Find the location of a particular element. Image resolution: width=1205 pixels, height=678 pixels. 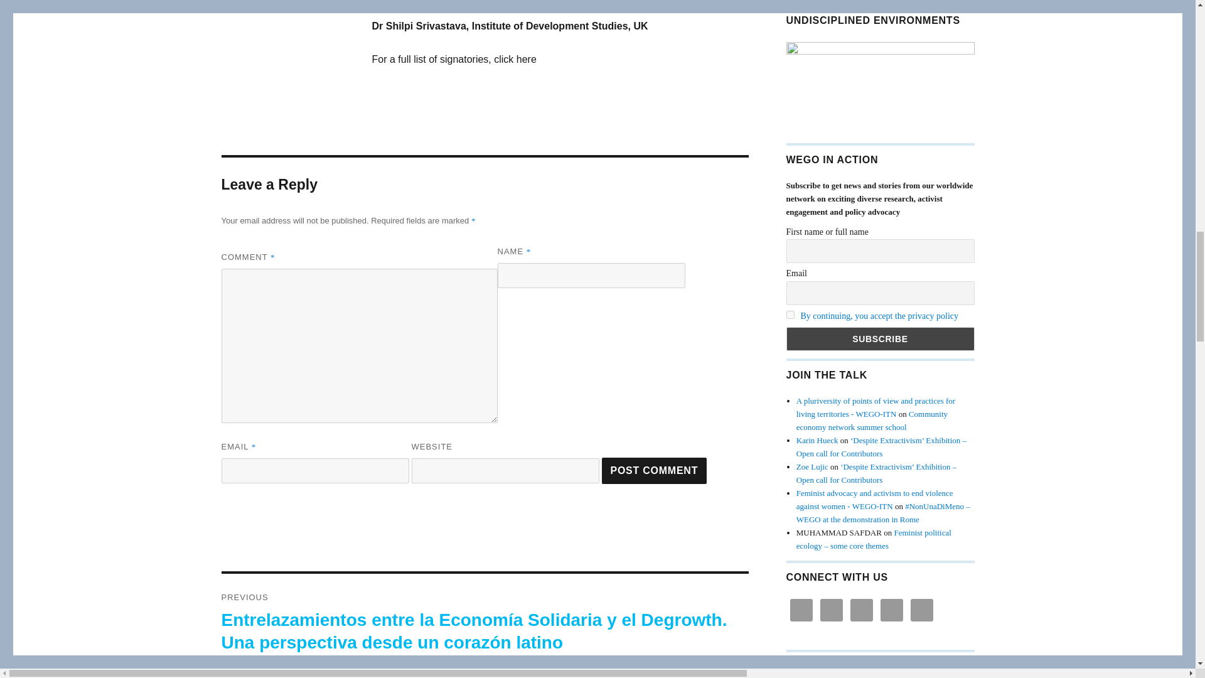

Subscribe is located at coordinates (879, 339).